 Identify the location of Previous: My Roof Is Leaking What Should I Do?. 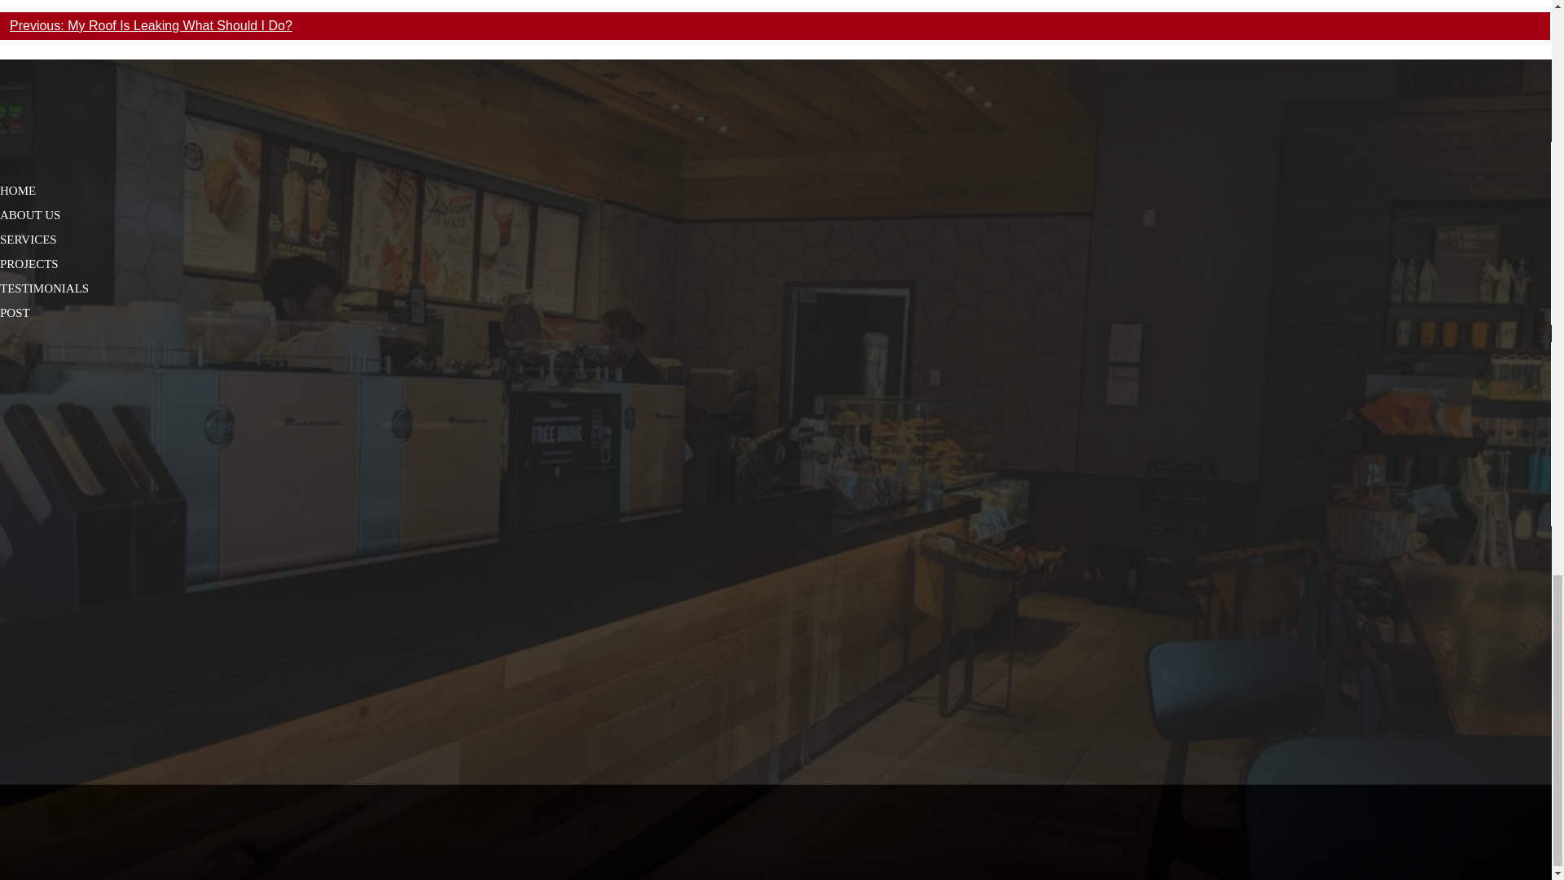
(151, 24).